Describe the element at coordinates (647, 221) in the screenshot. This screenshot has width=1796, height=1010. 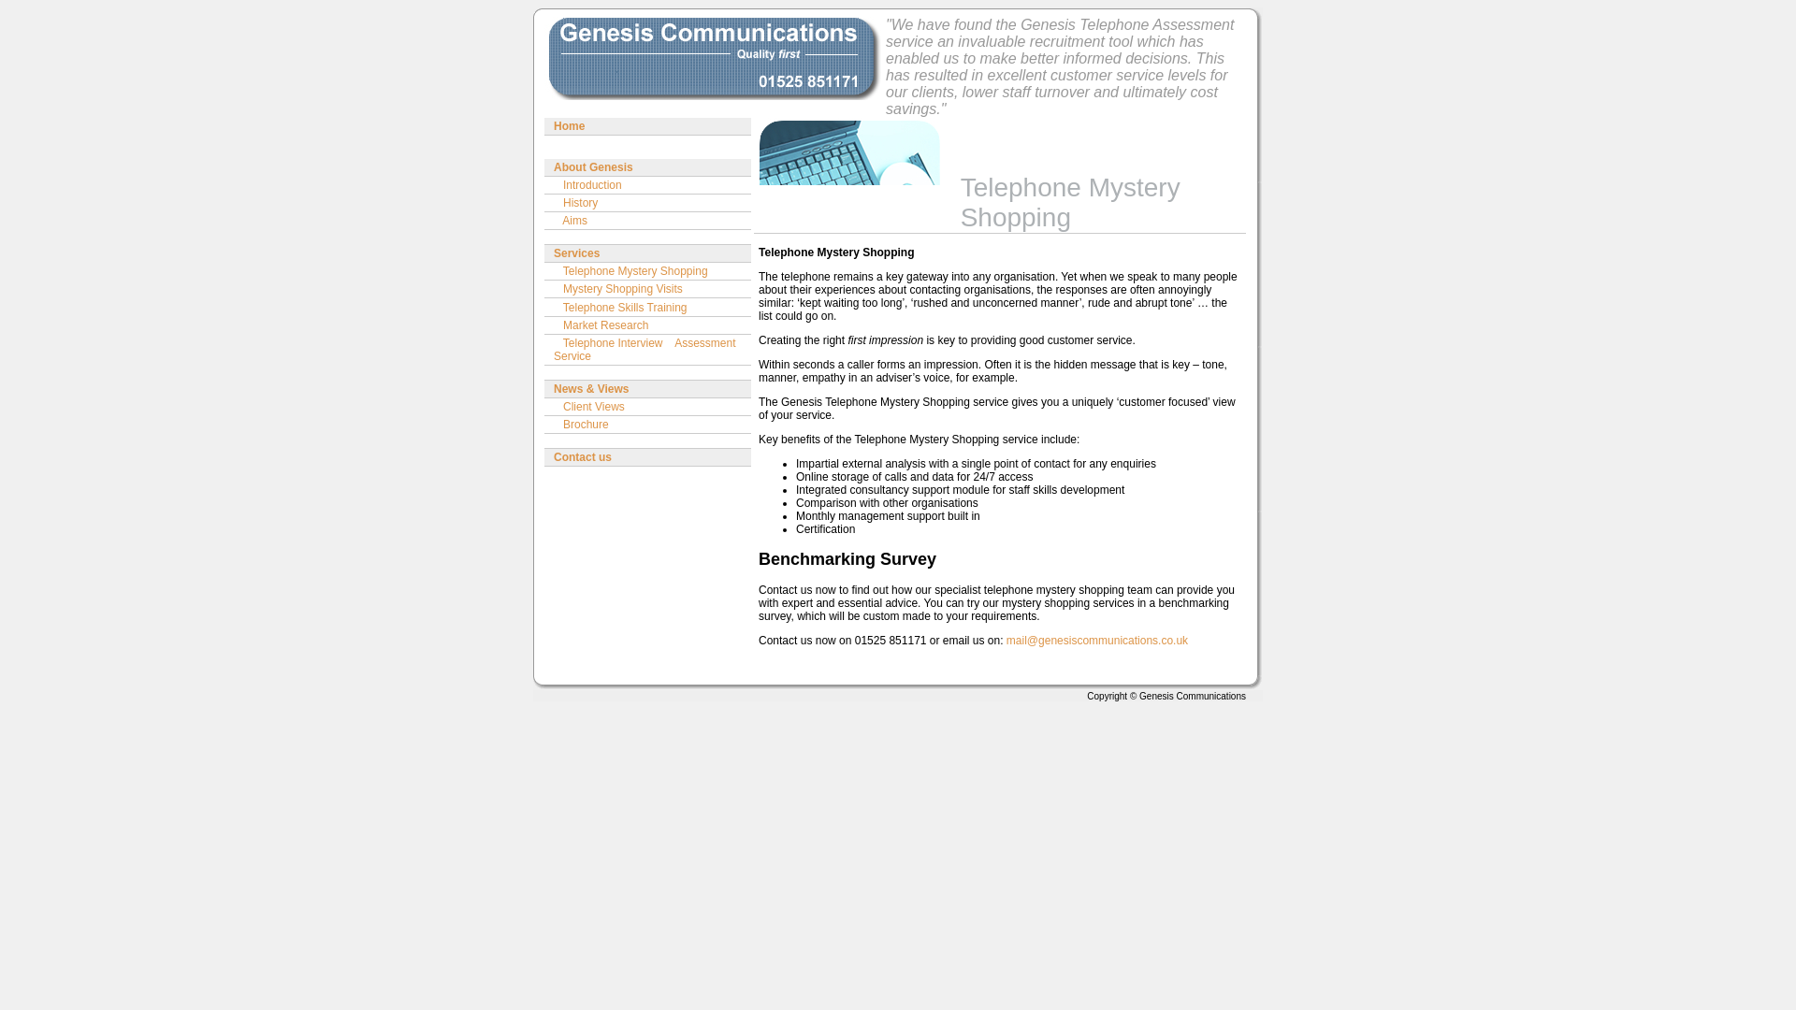
I see `   Aims` at that location.